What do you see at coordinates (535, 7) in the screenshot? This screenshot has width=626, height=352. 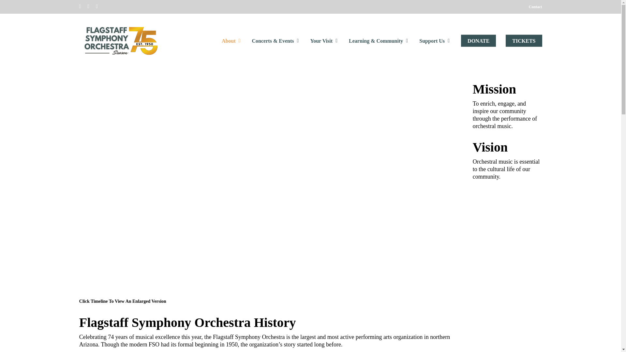 I see `Contact` at bounding box center [535, 7].